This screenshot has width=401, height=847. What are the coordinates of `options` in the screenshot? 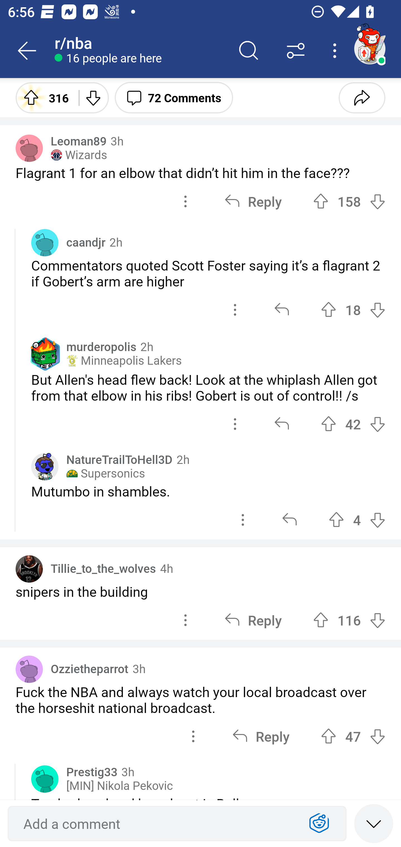 It's located at (235, 424).